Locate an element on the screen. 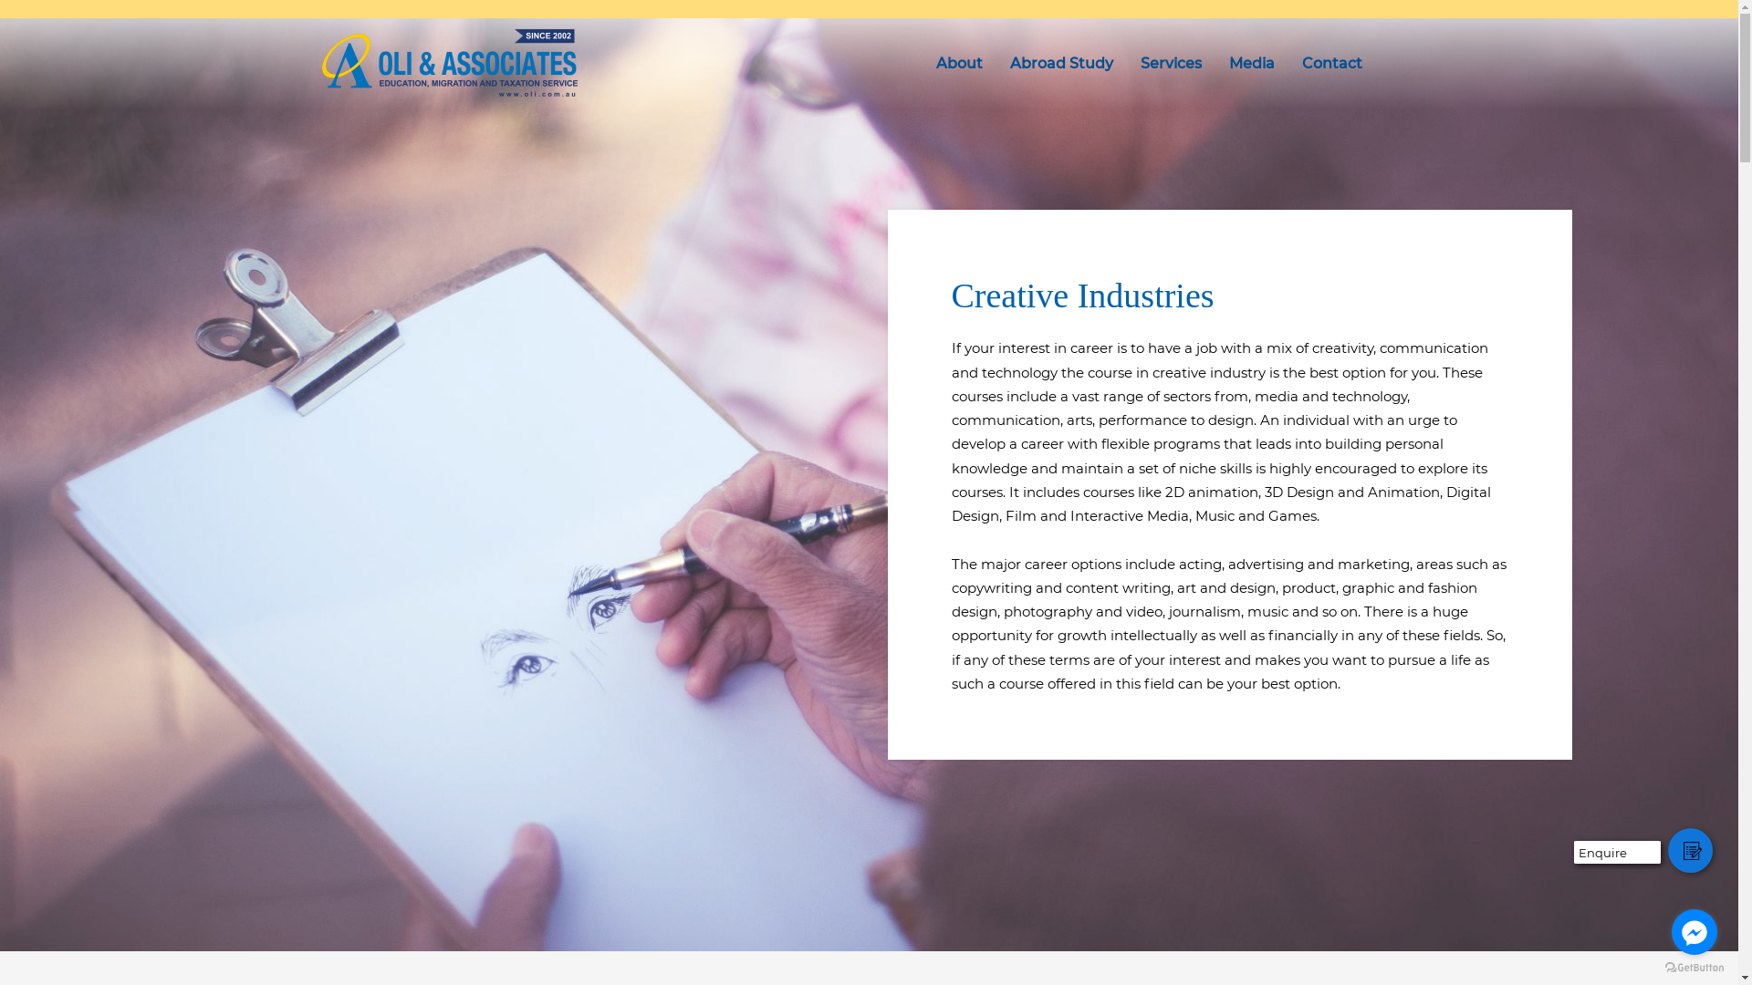 The image size is (1752, 985). Media is located at coordinates (1252, 64).